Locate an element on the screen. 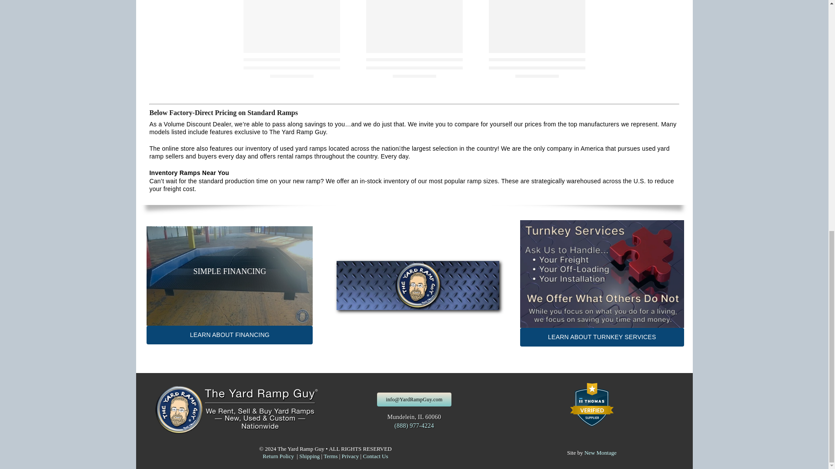 The height and width of the screenshot is (469, 835). YaRaGuhz2023 is located at coordinates (417, 285).